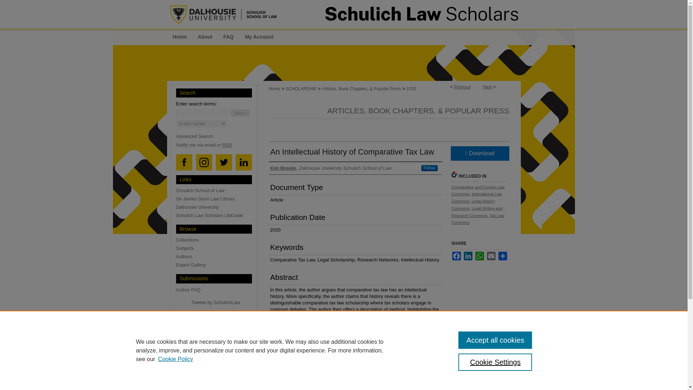  I want to click on Download, so click(479, 153).